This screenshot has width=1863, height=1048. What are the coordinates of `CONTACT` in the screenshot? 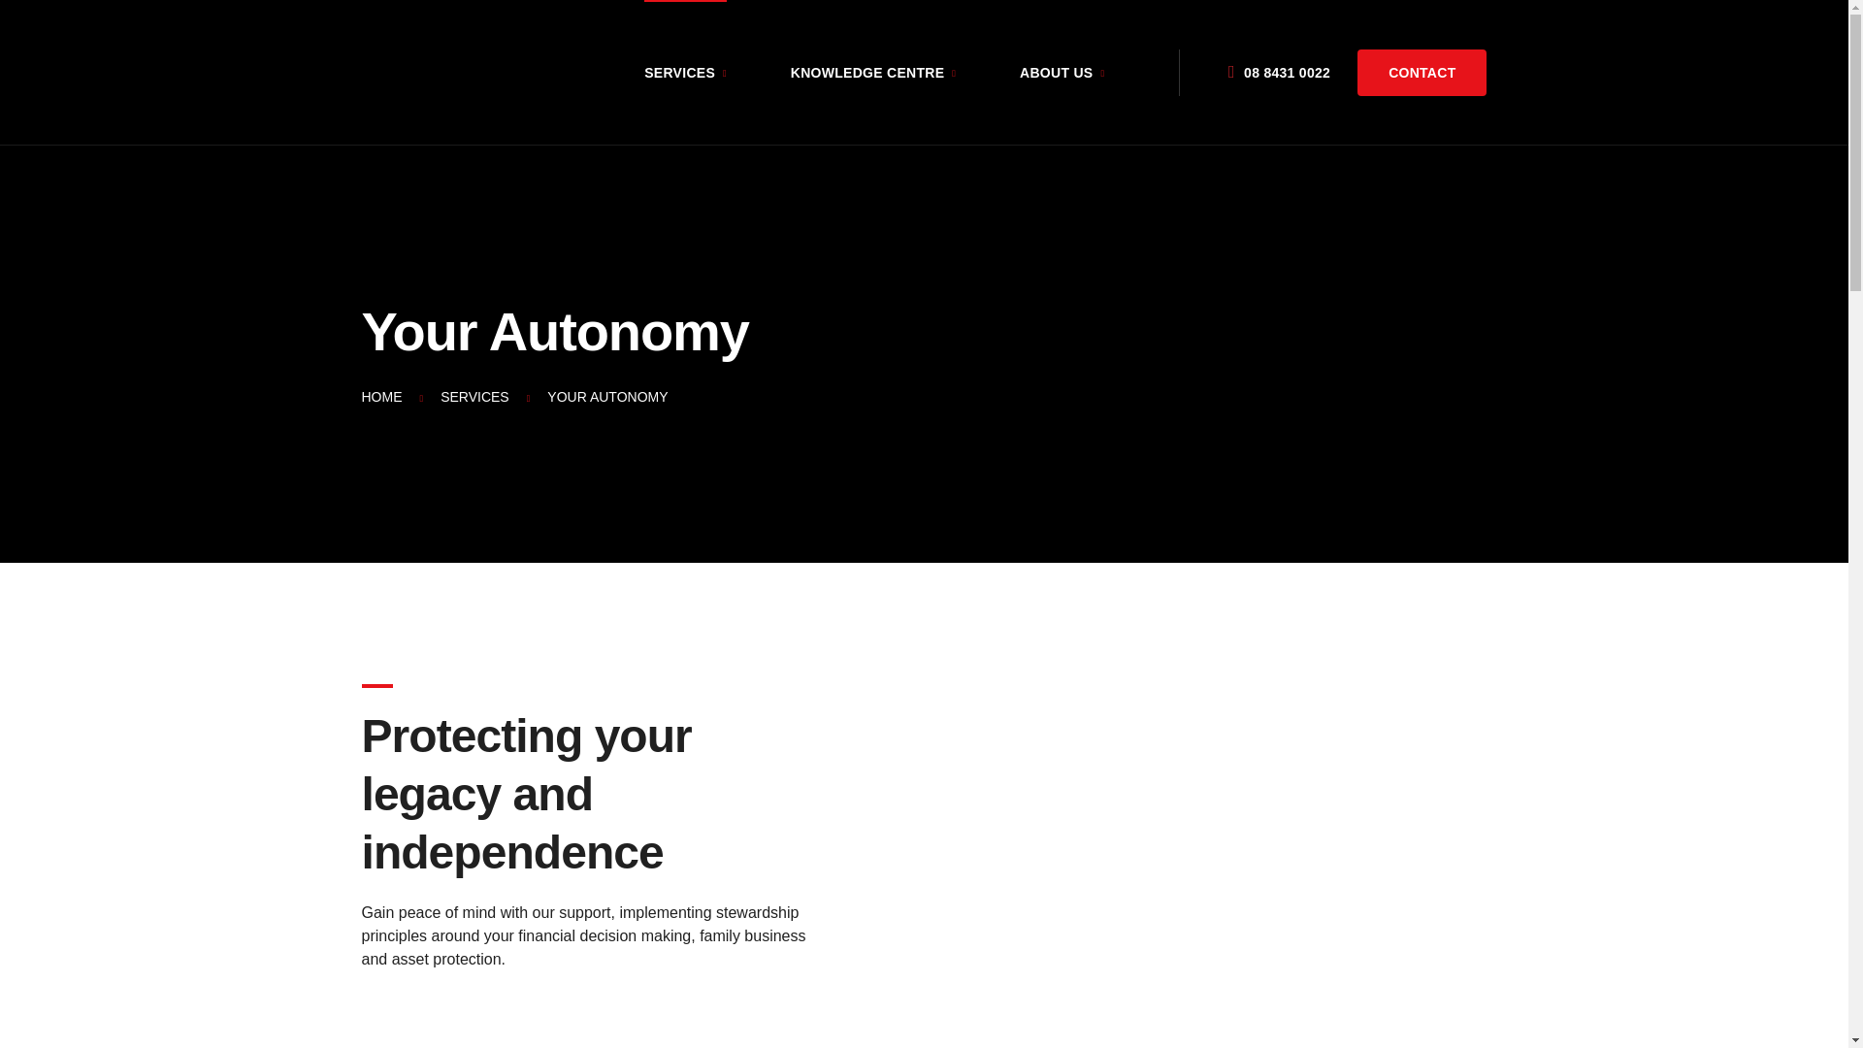 It's located at (1422, 73).